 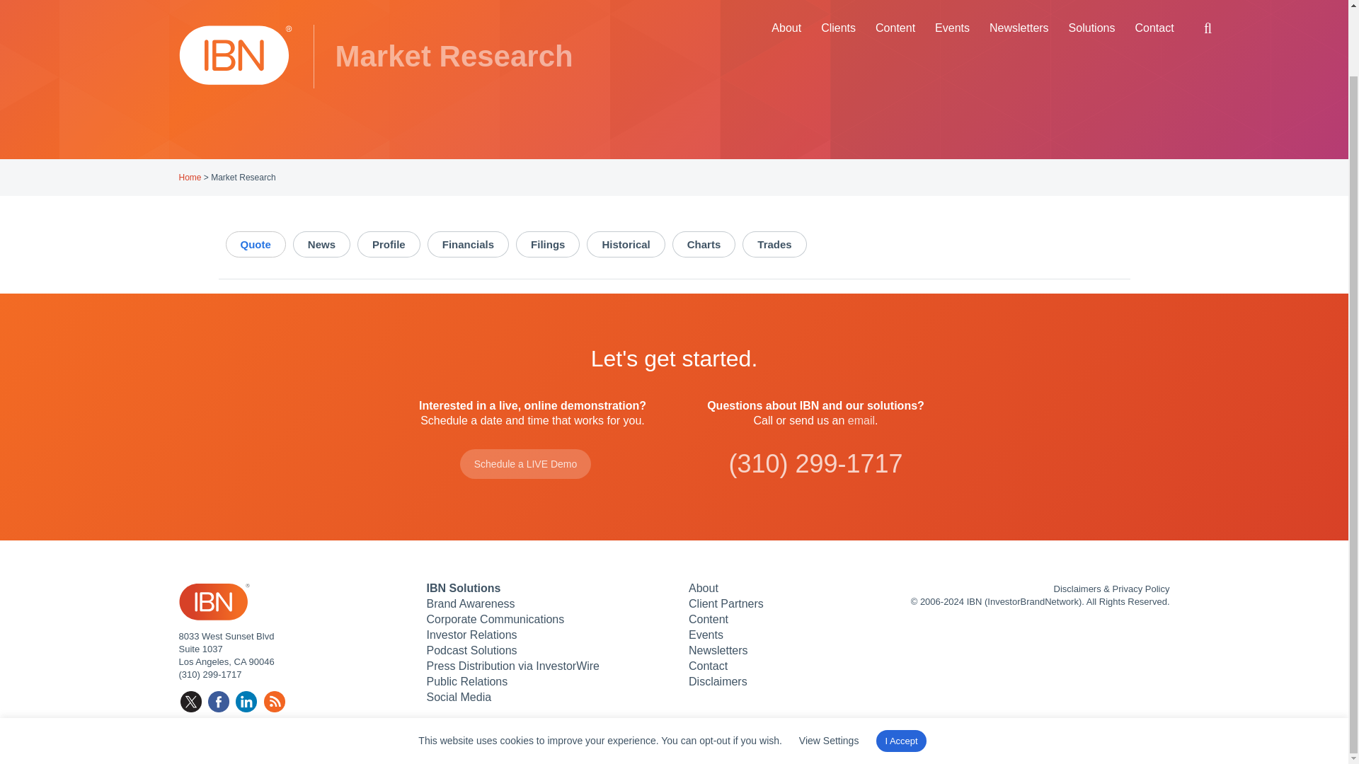 What do you see at coordinates (190, 702) in the screenshot?
I see `twitter` at bounding box center [190, 702].